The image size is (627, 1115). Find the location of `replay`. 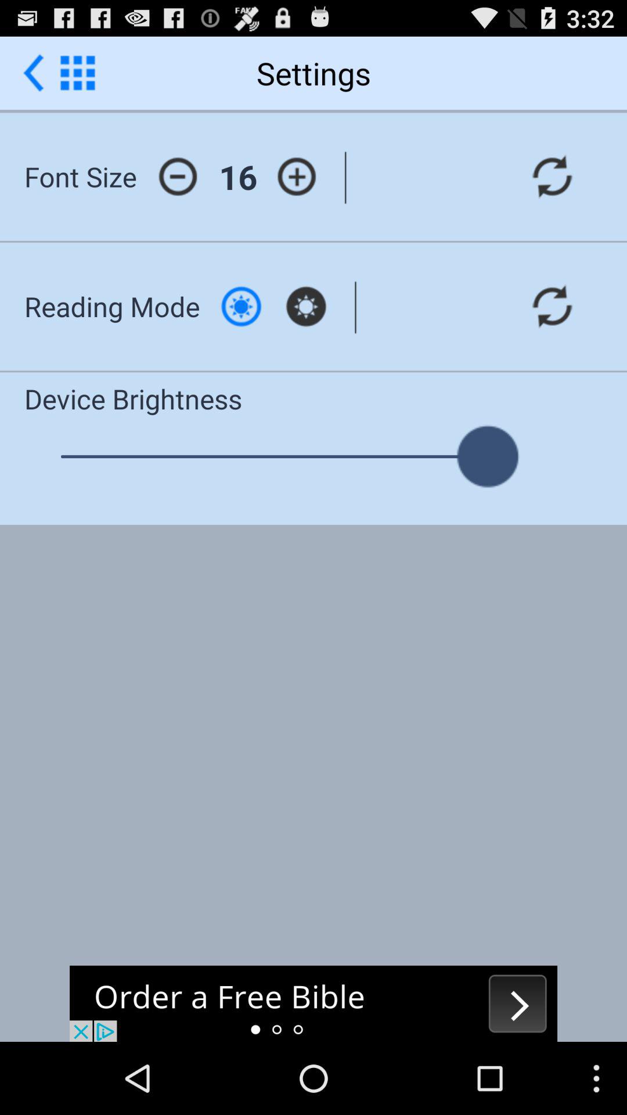

replay is located at coordinates (552, 306).